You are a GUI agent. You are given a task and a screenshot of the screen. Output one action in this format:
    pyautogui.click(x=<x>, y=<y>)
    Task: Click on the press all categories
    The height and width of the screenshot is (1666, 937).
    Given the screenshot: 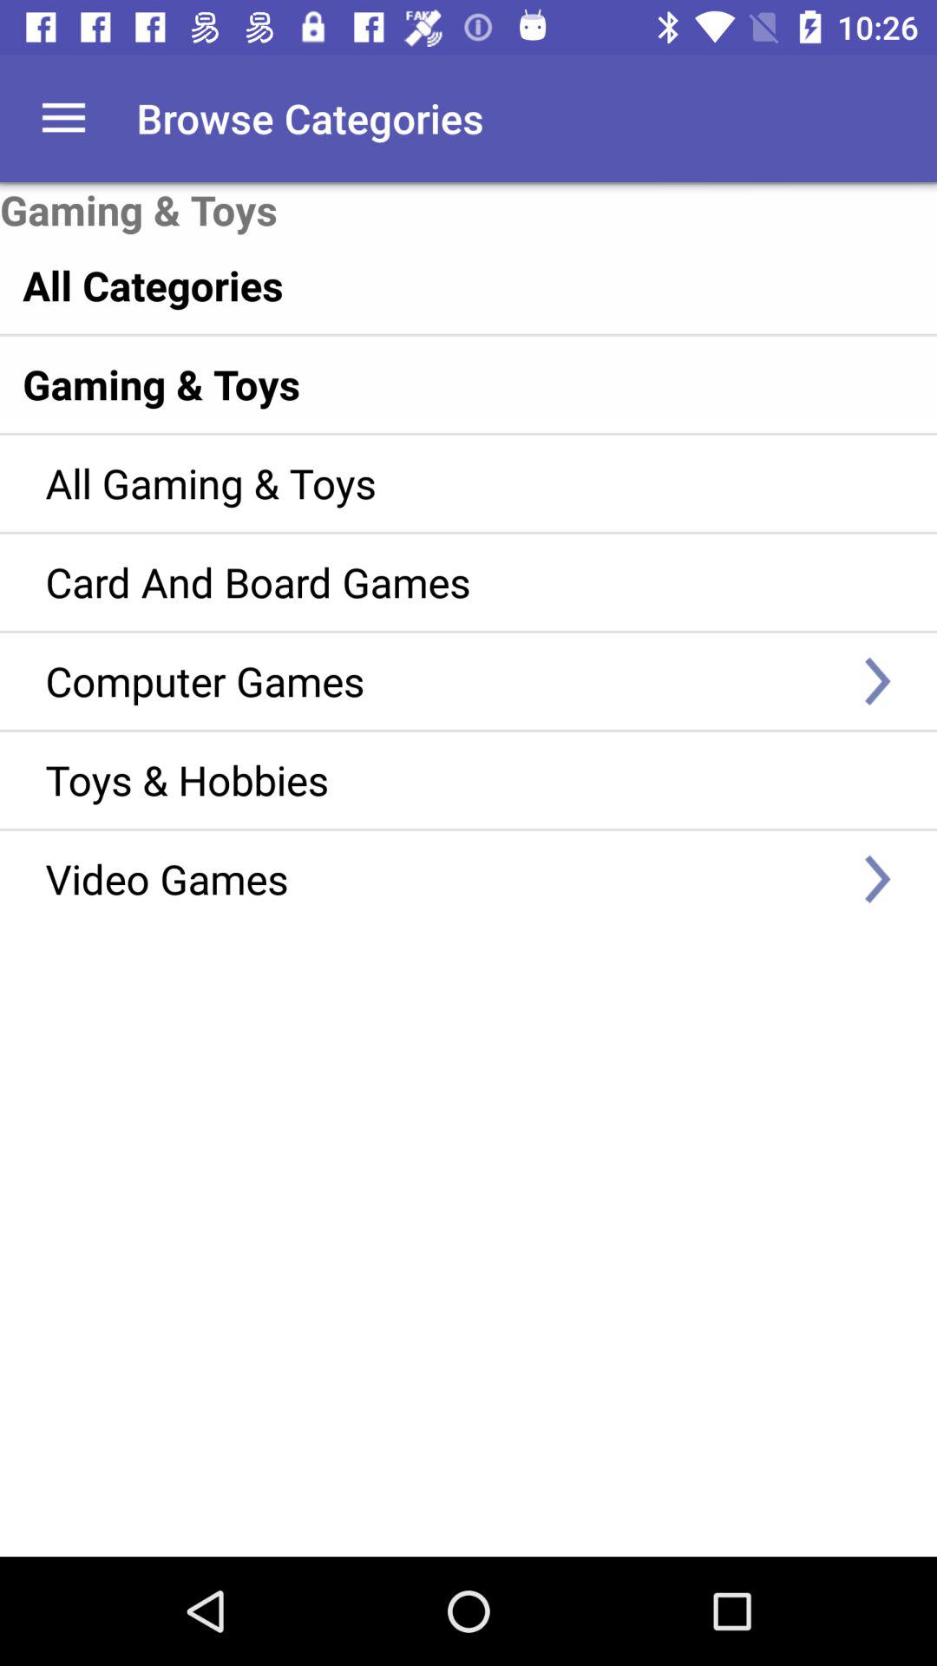 What is the action you would take?
    pyautogui.click(x=432, y=285)
    